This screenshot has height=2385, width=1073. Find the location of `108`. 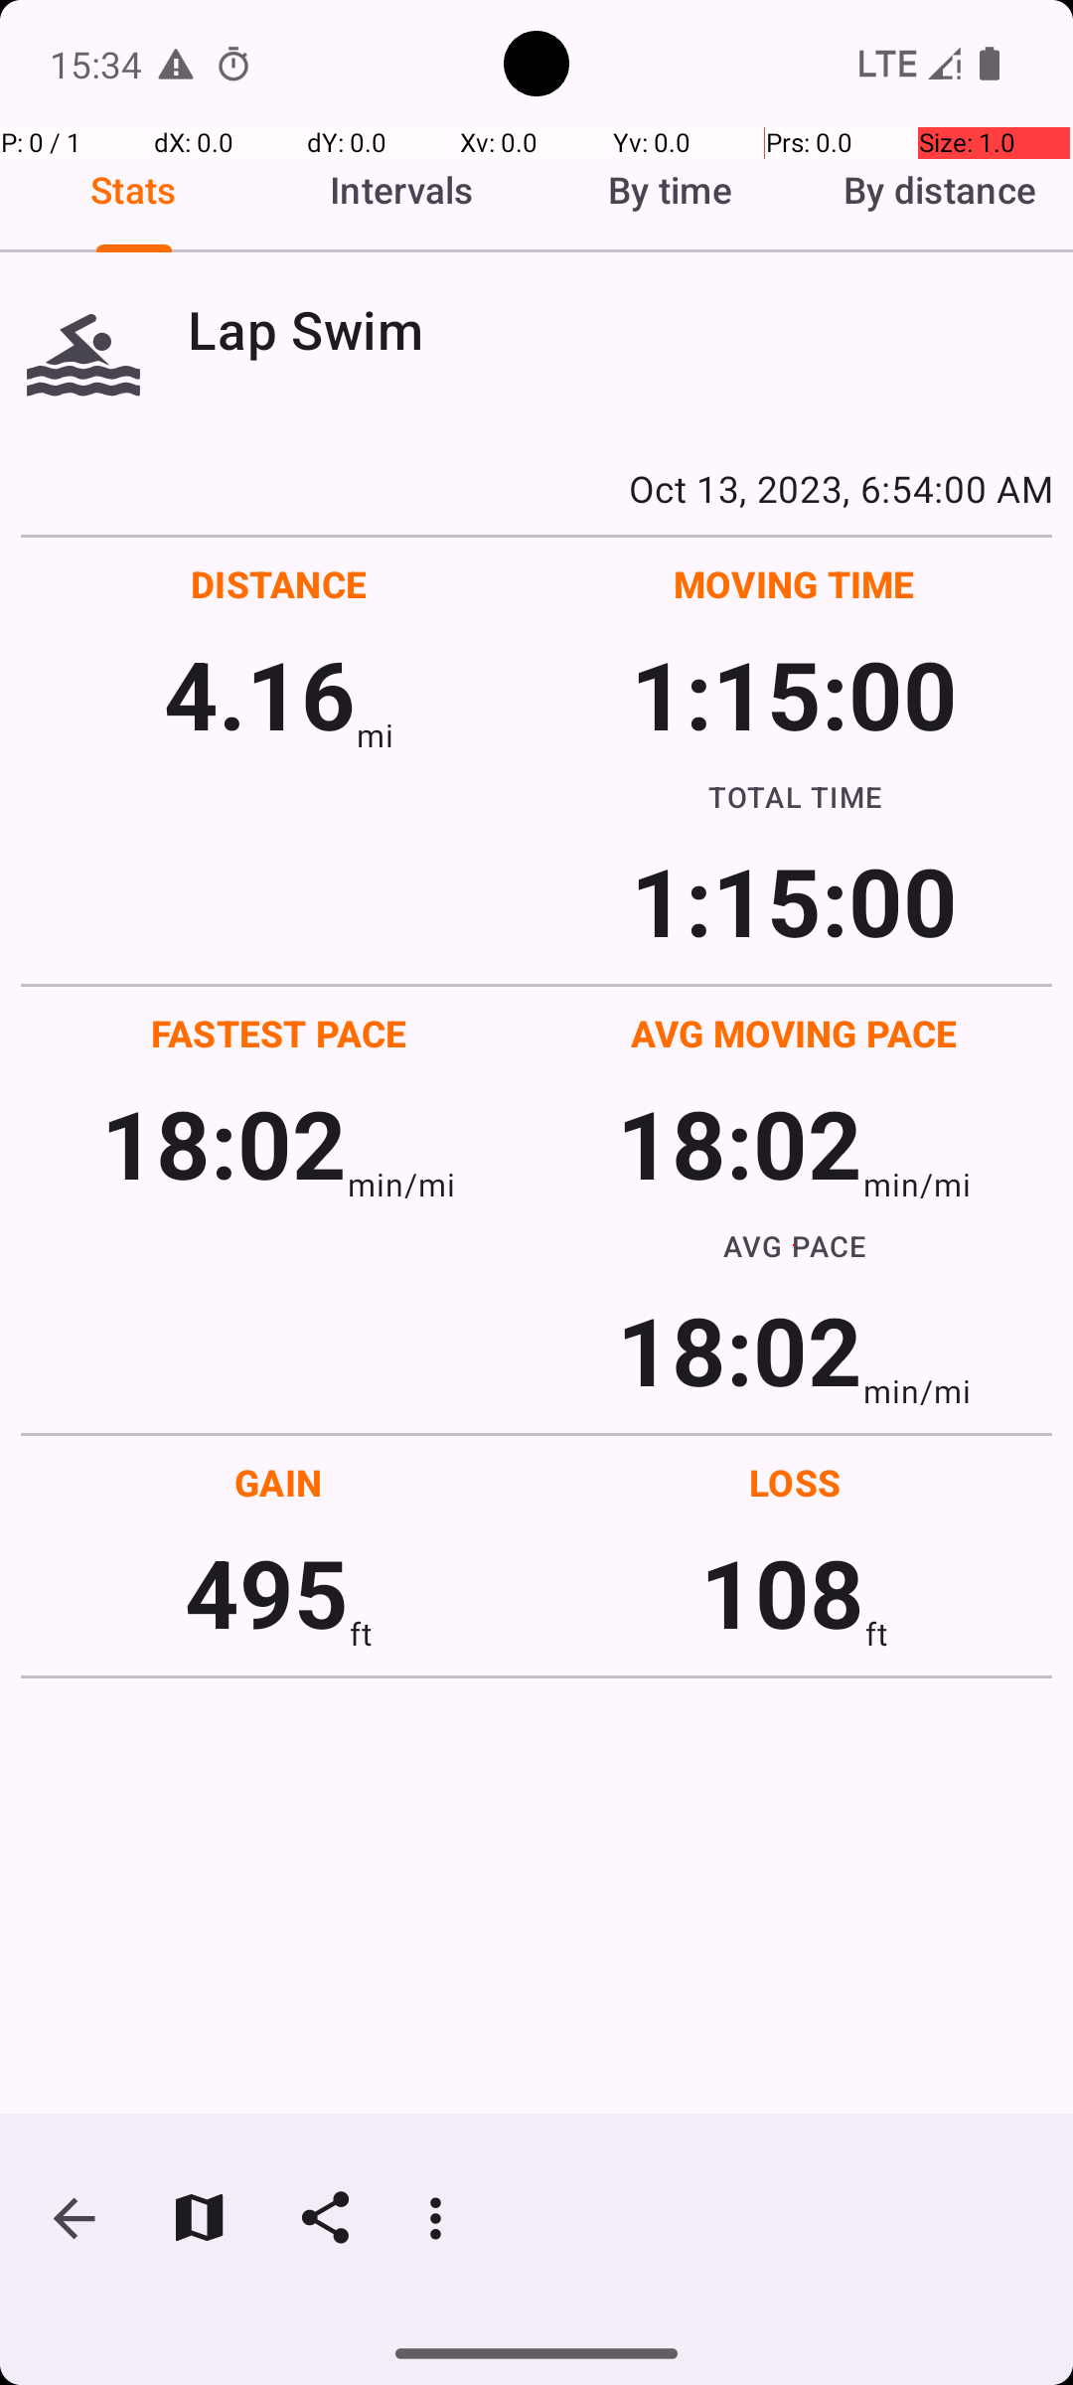

108 is located at coordinates (783, 1592).